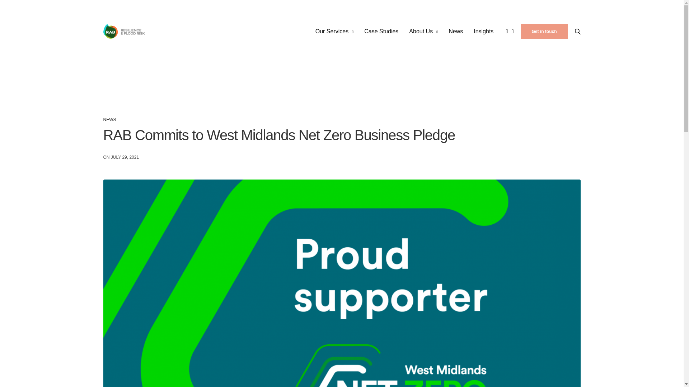 The height and width of the screenshot is (387, 689). I want to click on NEWS, so click(110, 120).